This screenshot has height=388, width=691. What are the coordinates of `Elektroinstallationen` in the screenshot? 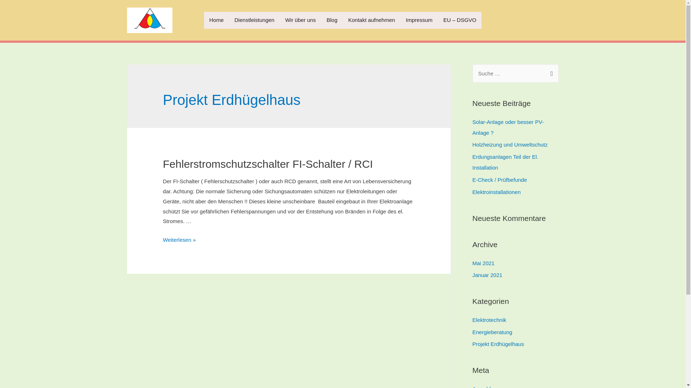 It's located at (496, 192).